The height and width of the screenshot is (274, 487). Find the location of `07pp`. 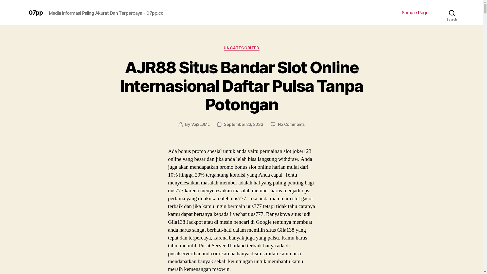

07pp is located at coordinates (36, 13).